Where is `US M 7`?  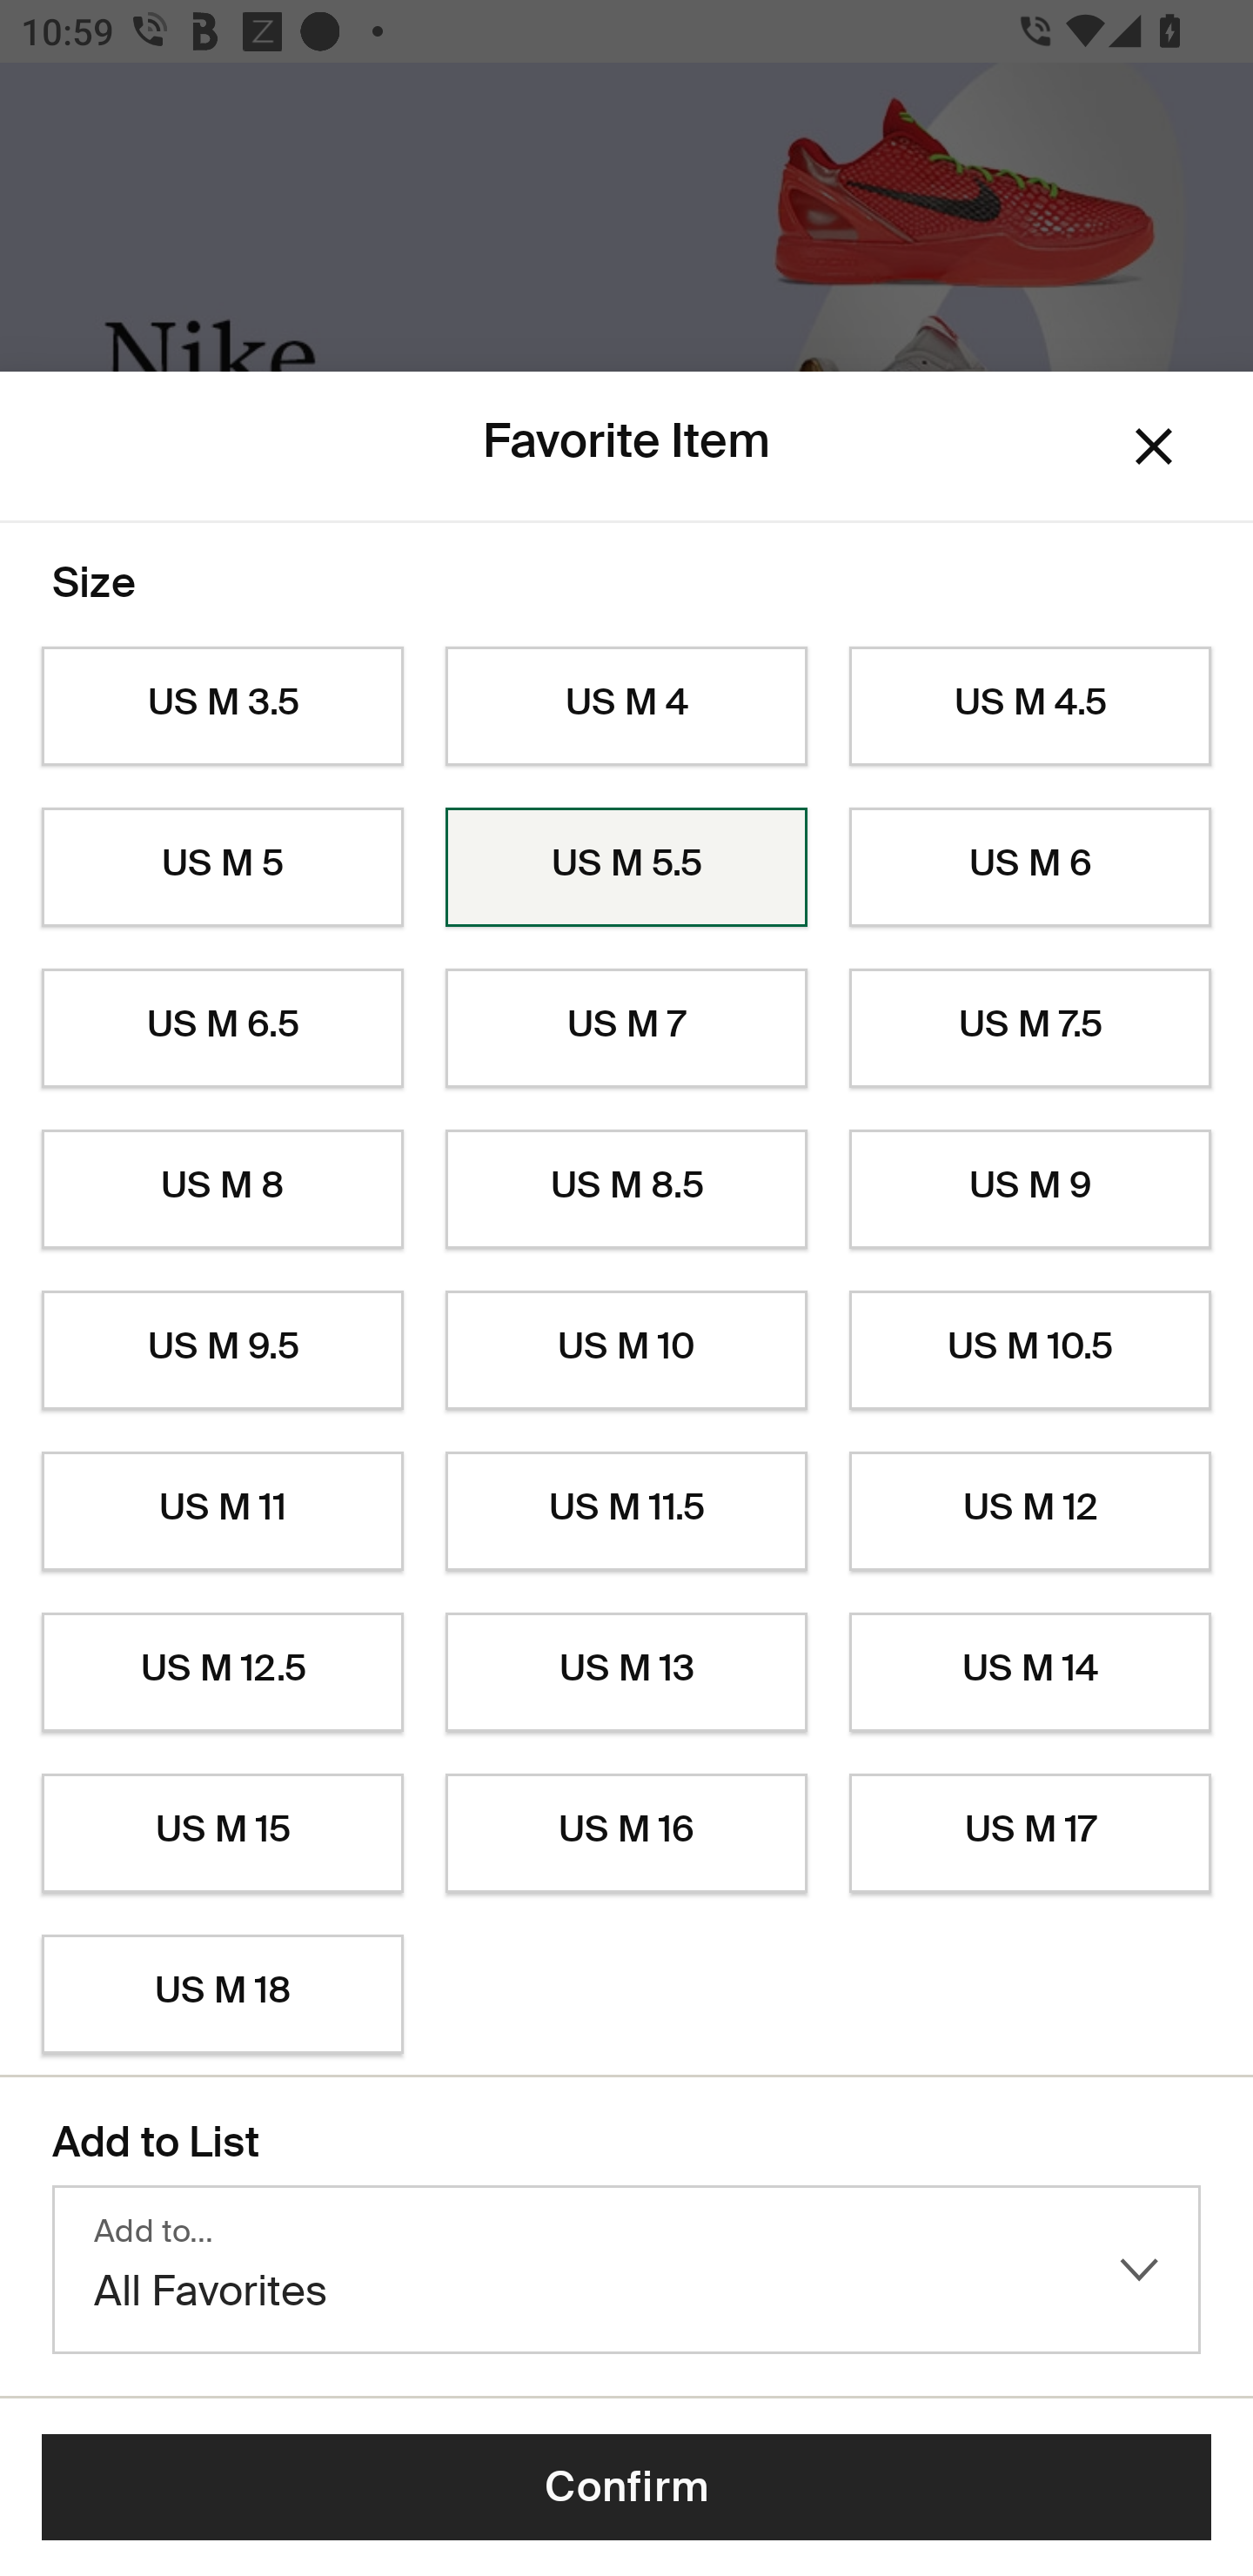
US M 7 is located at coordinates (626, 1029).